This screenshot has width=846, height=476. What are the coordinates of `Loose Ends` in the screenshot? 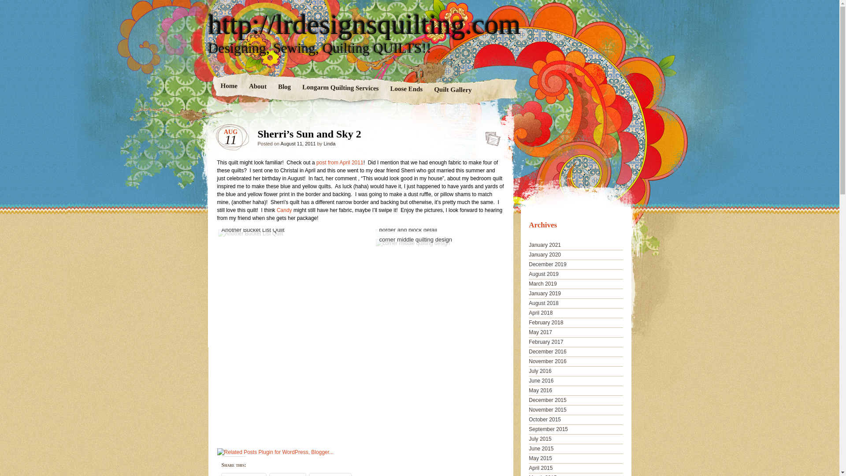 It's located at (406, 90).